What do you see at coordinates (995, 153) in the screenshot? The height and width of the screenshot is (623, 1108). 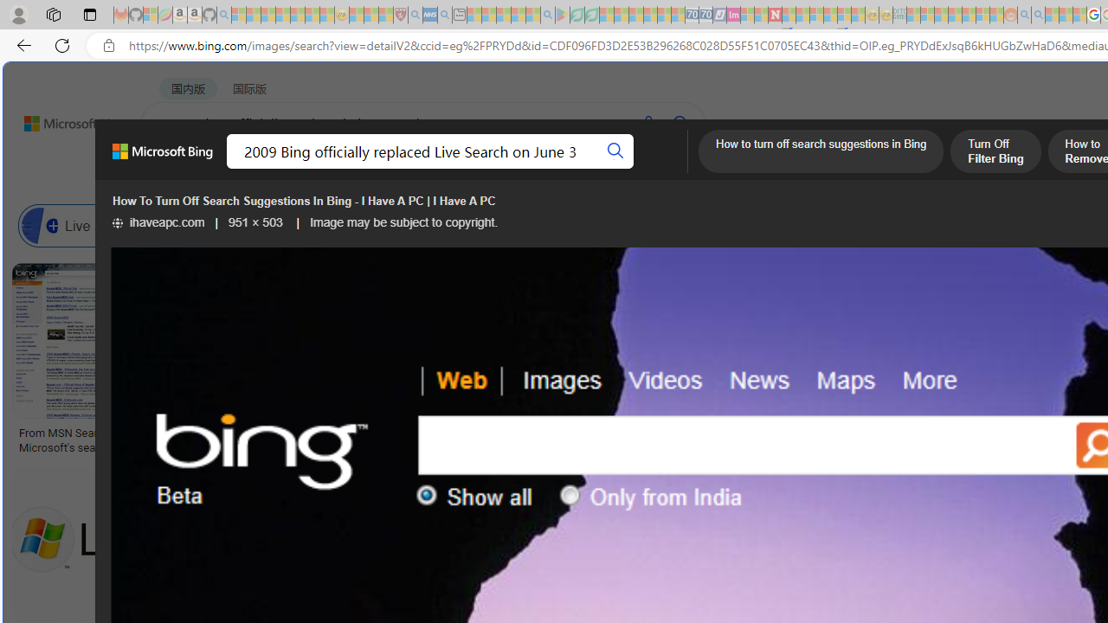 I see `Turn Off Filter Bing` at bounding box center [995, 153].